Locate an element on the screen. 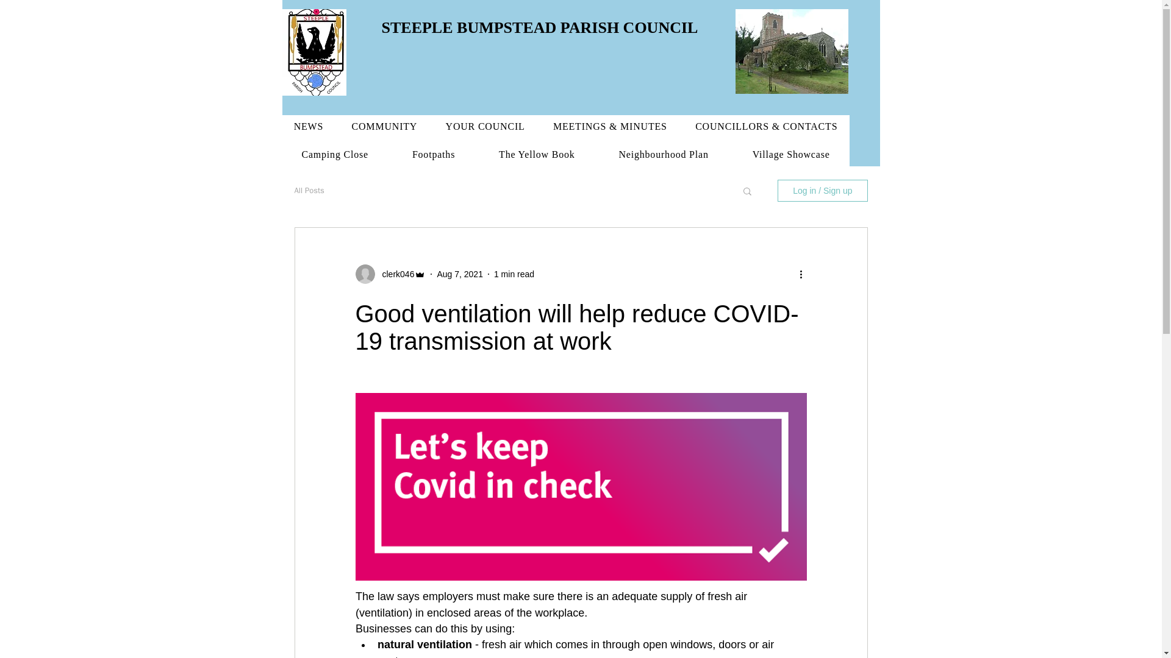  STEEPLE BUMPSTEAD  is located at coordinates (471, 28).